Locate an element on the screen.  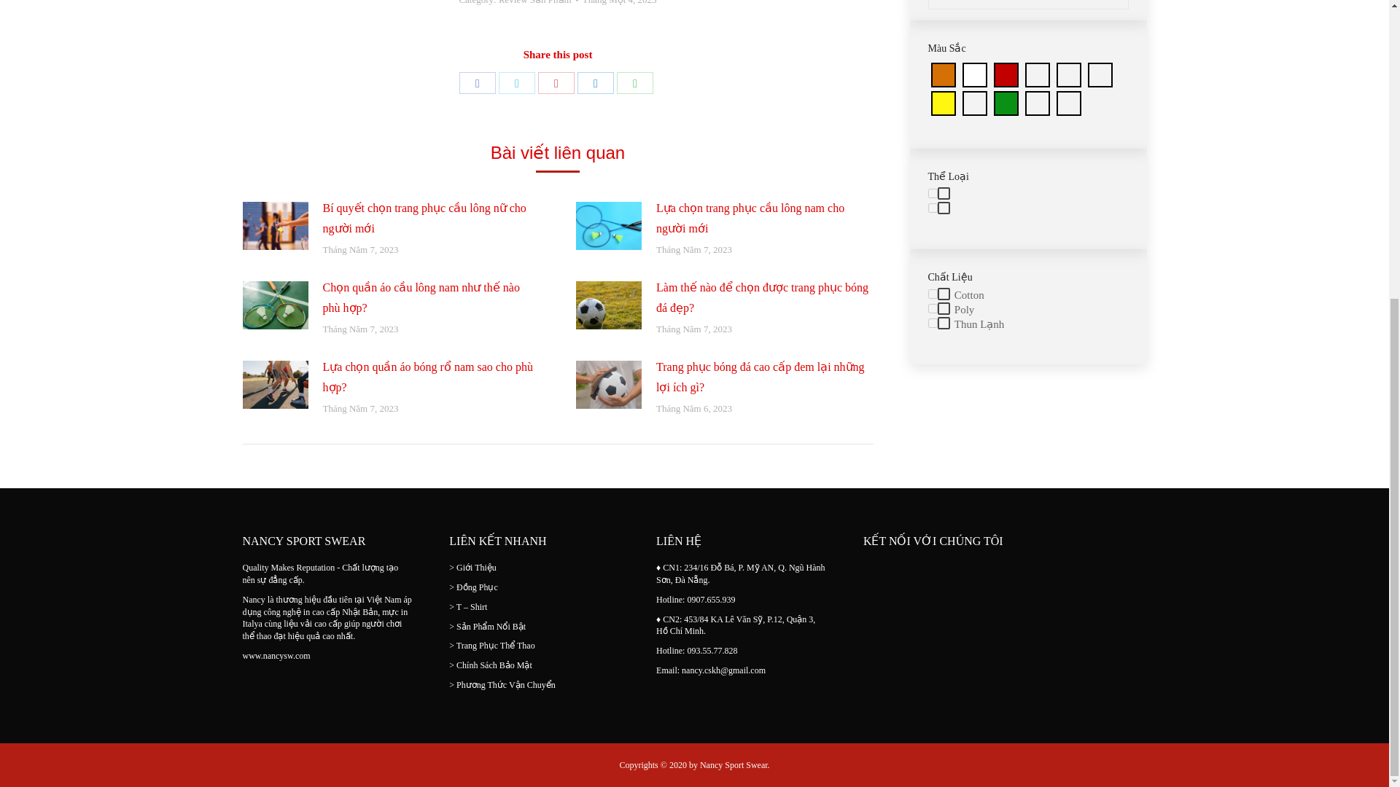
on is located at coordinates (932, 324).